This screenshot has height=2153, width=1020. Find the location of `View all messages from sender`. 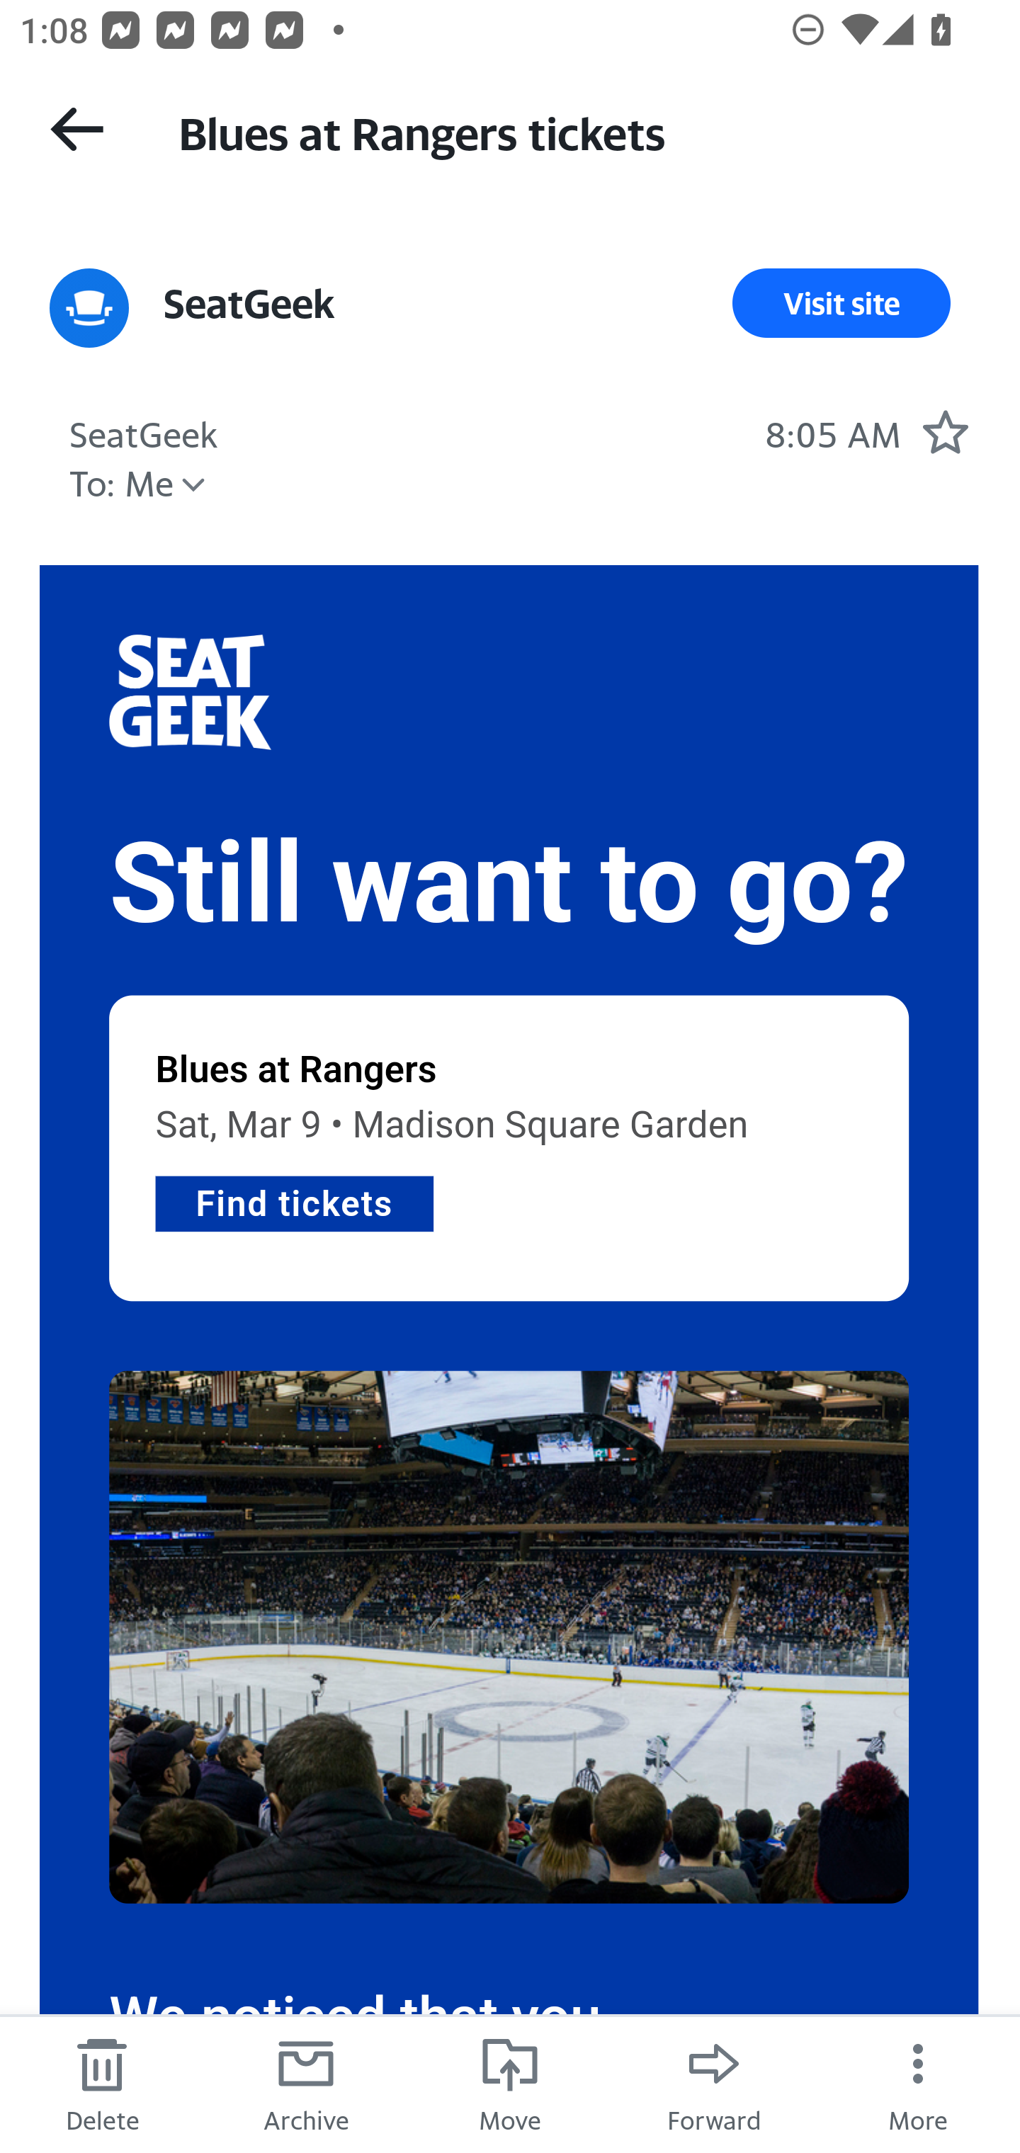

View all messages from sender is located at coordinates (89, 309).